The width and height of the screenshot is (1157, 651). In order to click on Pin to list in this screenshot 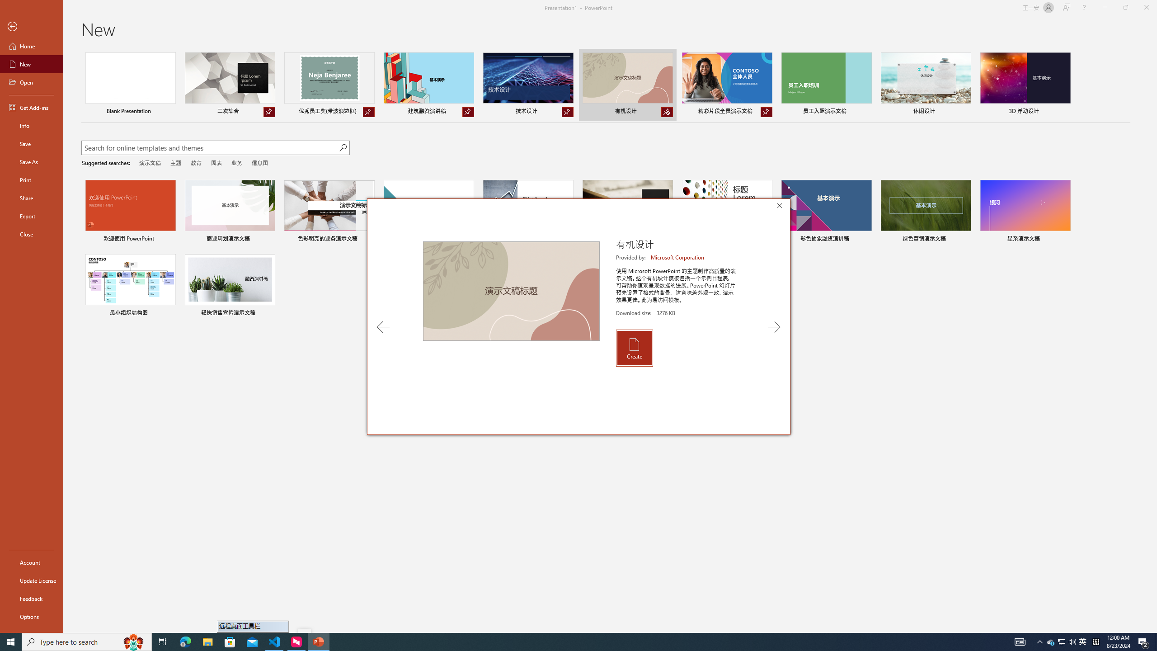, I will do `click(269, 314)`.